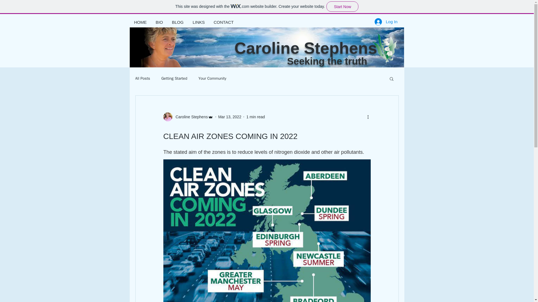  Describe the element at coordinates (174, 79) in the screenshot. I see `Getting Started` at that location.